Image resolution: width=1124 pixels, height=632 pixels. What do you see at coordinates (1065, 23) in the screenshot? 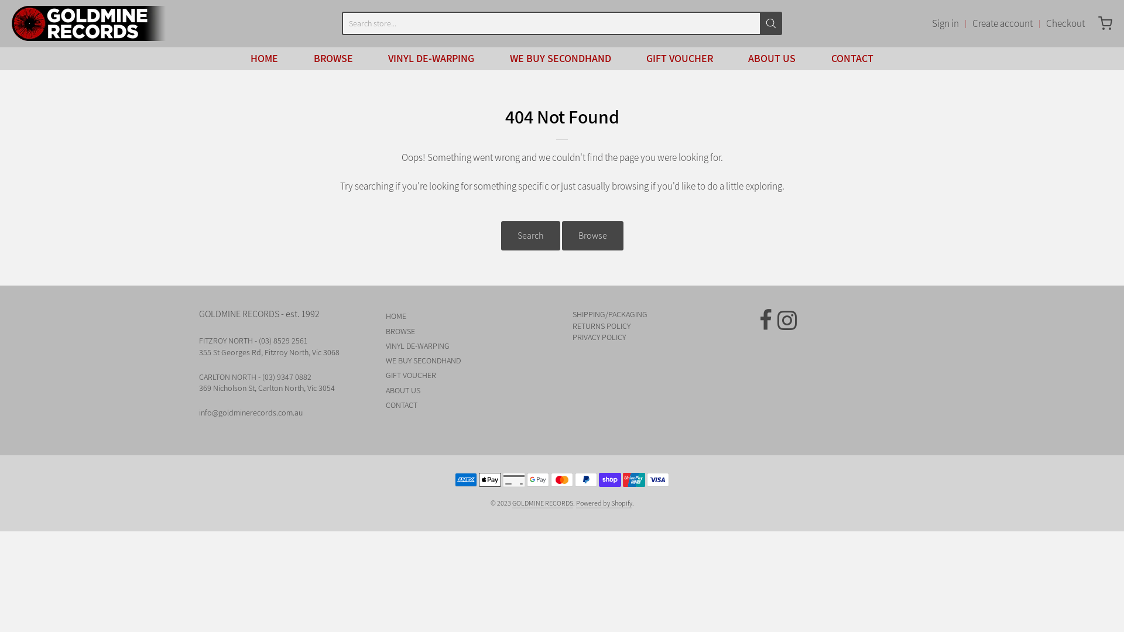
I see `Checkout` at bounding box center [1065, 23].